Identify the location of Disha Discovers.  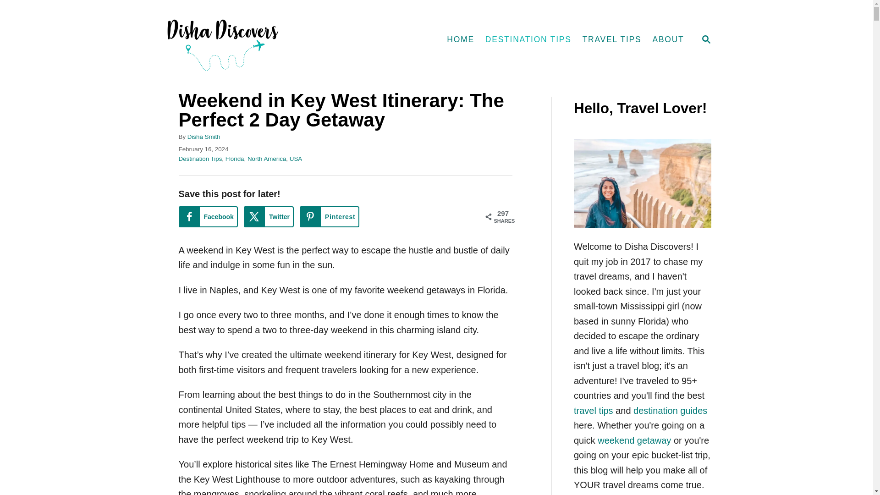
(265, 39).